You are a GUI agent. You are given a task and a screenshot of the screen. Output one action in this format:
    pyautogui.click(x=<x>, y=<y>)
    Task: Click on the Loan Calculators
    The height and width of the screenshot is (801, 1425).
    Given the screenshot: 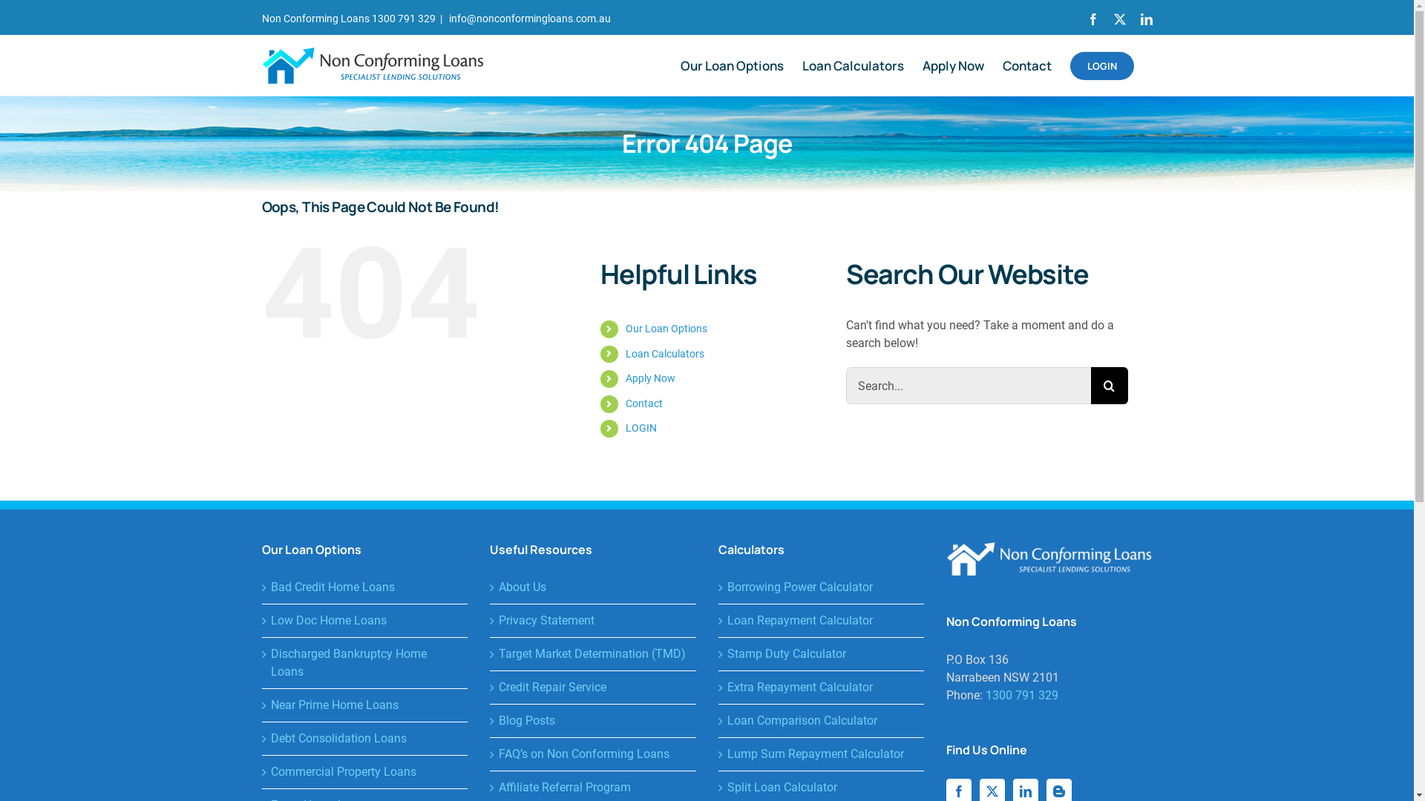 What is the action you would take?
    pyautogui.click(x=665, y=354)
    